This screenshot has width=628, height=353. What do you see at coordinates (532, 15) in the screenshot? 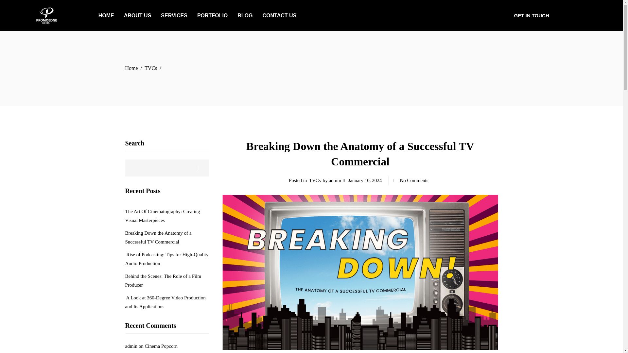
I see `GET IN TOUCH` at bounding box center [532, 15].